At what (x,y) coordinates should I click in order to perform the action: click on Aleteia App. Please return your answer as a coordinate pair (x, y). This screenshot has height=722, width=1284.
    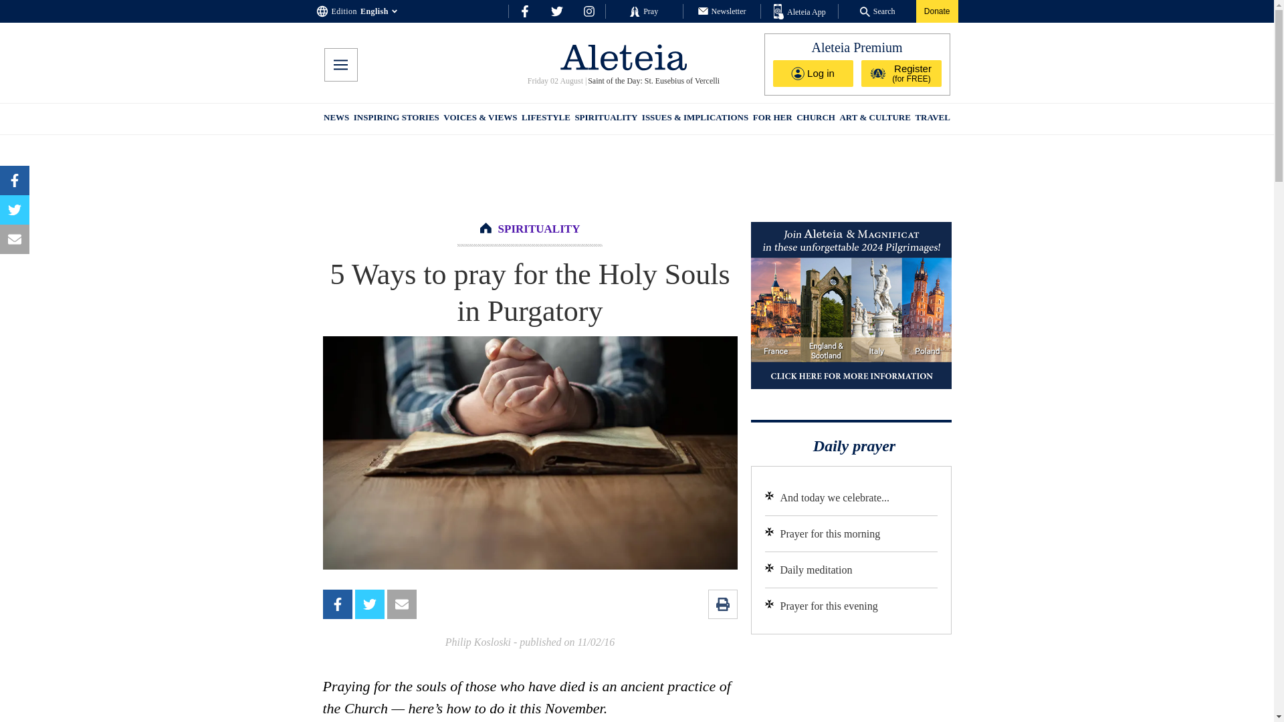
    Looking at the image, I should click on (800, 12).